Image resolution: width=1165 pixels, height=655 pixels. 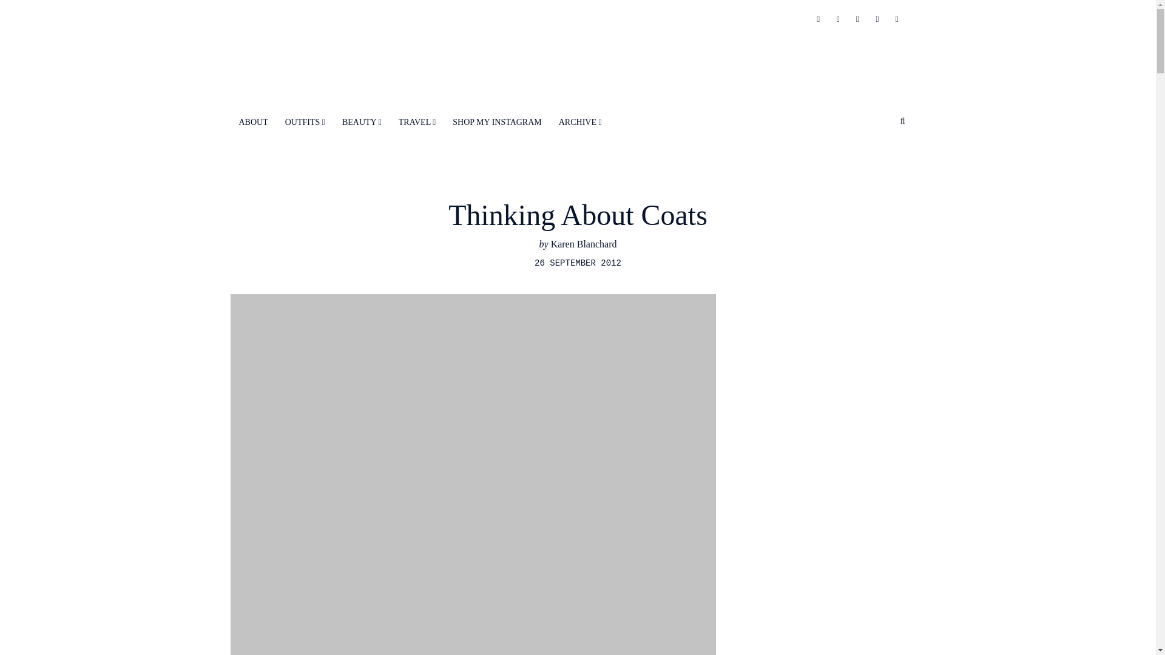 What do you see at coordinates (362, 122) in the screenshot?
I see `BEAUTY` at bounding box center [362, 122].